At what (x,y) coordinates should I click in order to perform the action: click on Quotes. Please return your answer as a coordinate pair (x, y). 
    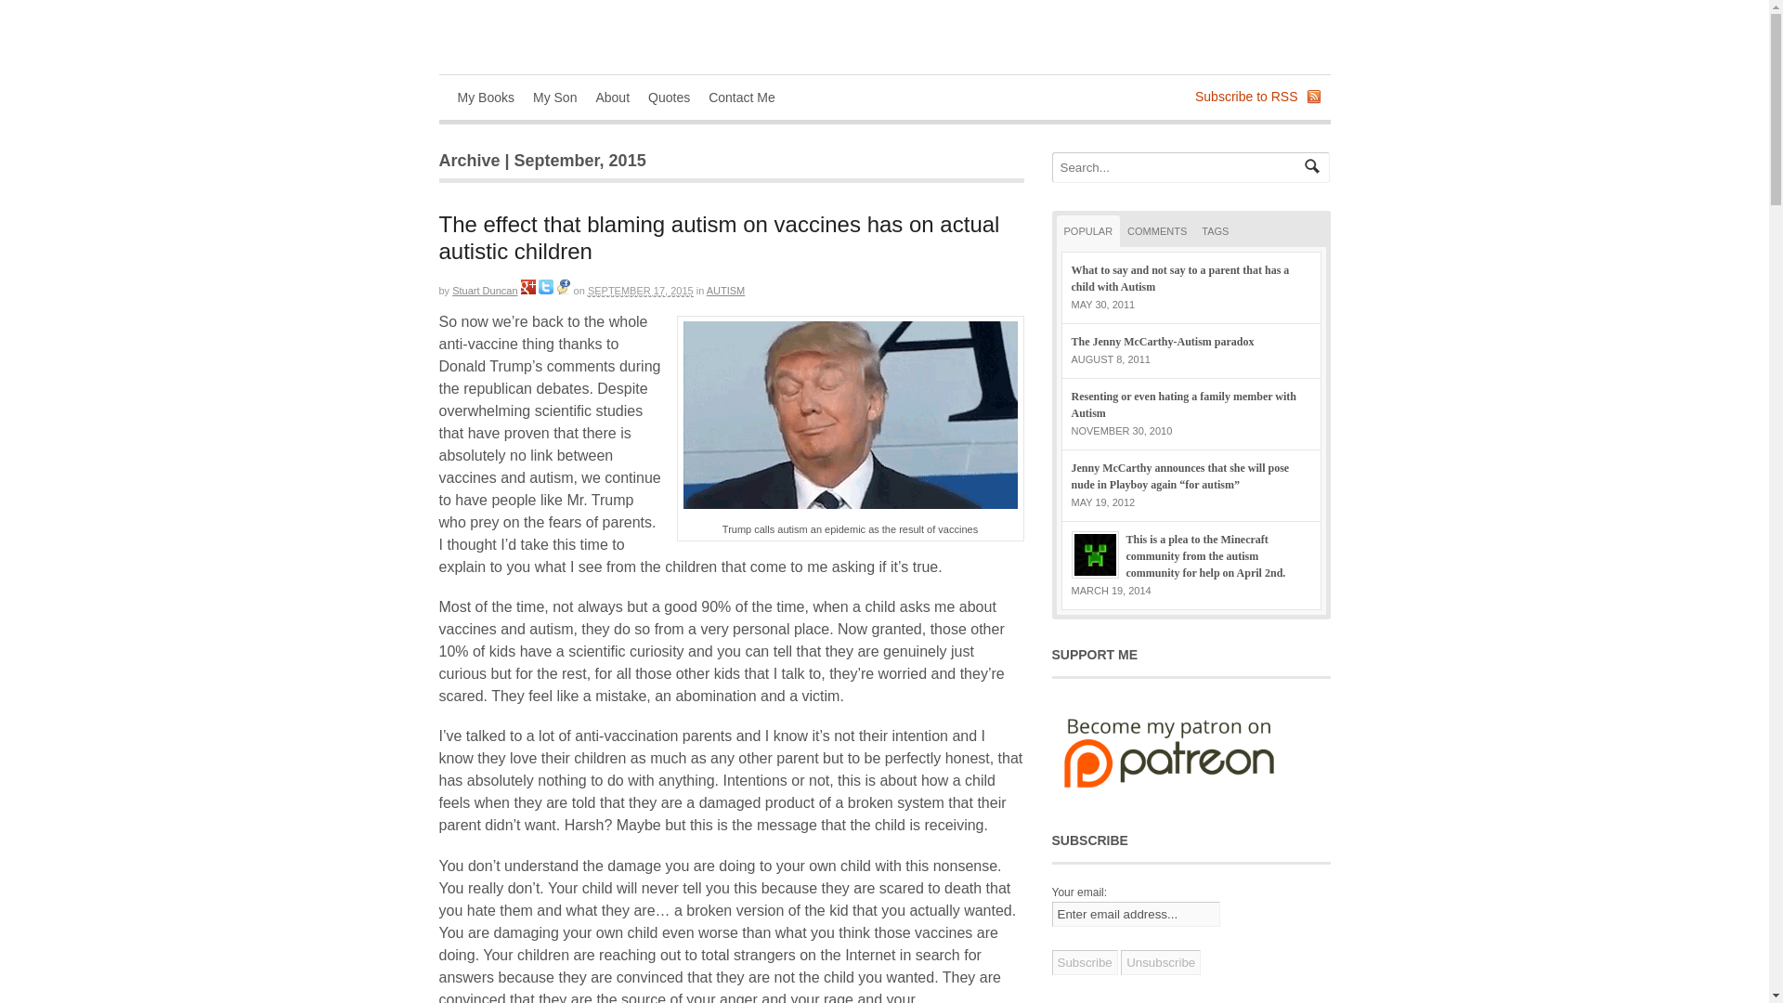
    Looking at the image, I should click on (669, 97).